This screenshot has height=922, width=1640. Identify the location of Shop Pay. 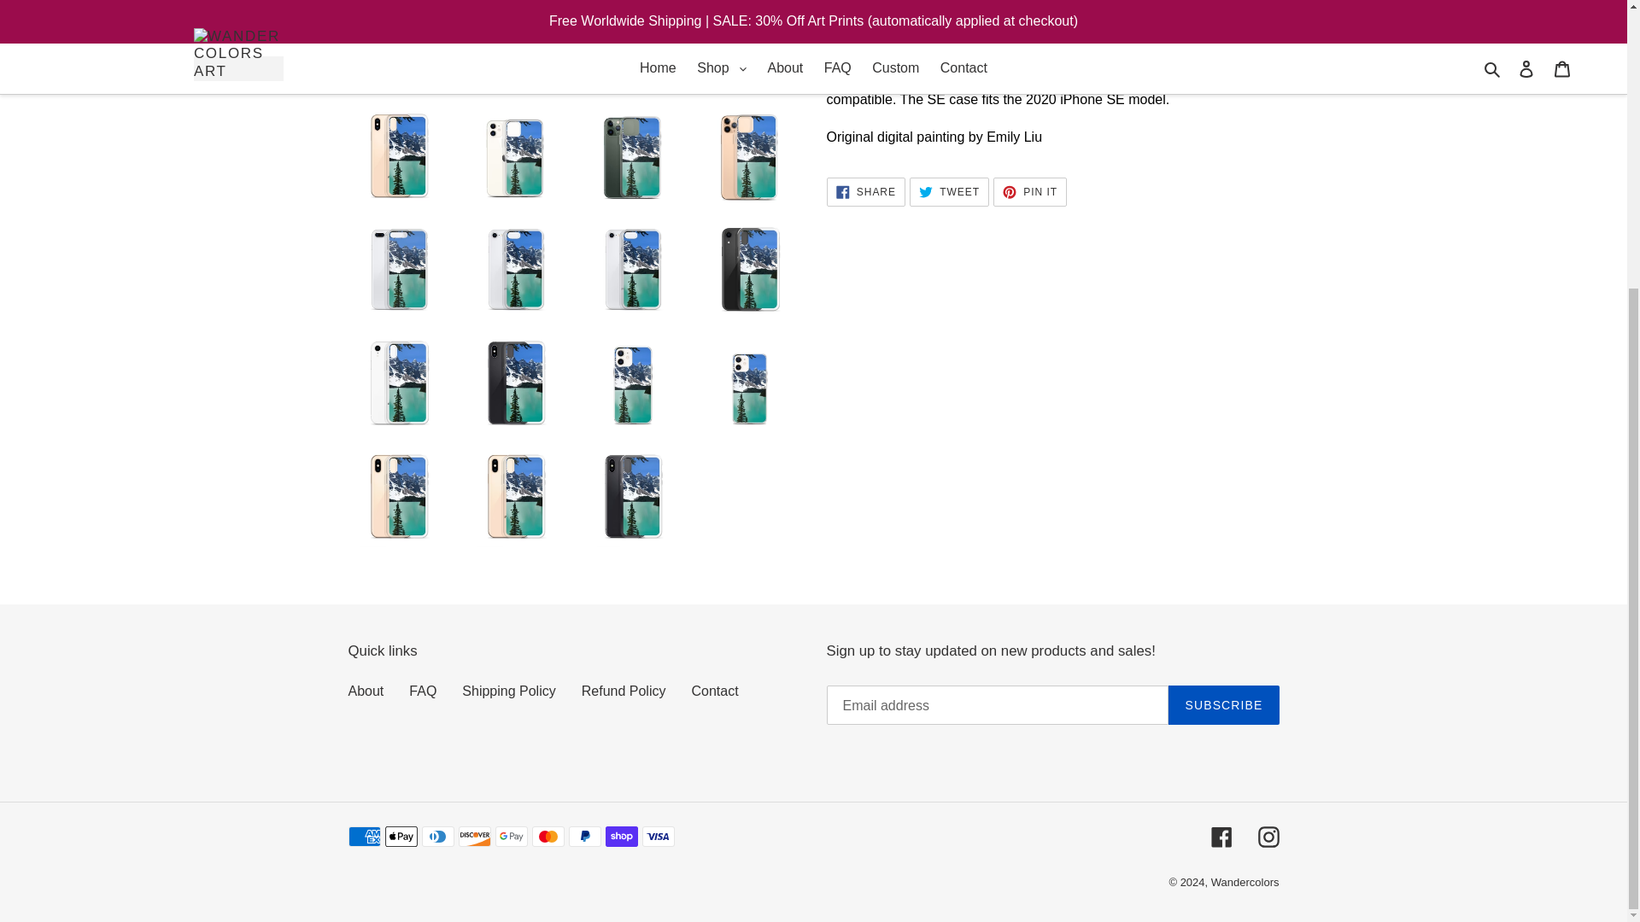
(621, 837).